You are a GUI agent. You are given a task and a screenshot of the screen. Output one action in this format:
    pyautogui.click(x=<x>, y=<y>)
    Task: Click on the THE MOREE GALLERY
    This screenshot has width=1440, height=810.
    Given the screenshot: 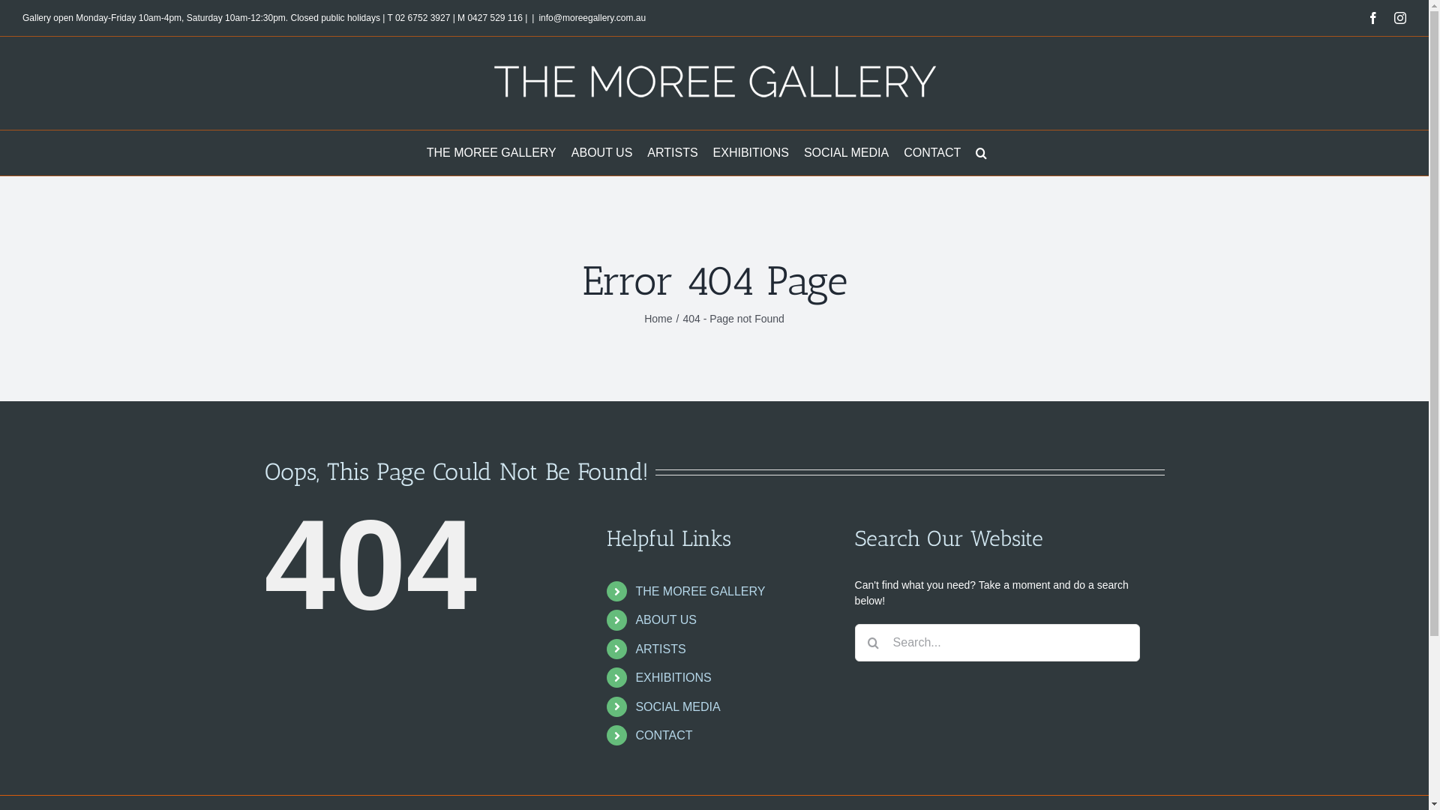 What is the action you would take?
    pyautogui.click(x=492, y=153)
    